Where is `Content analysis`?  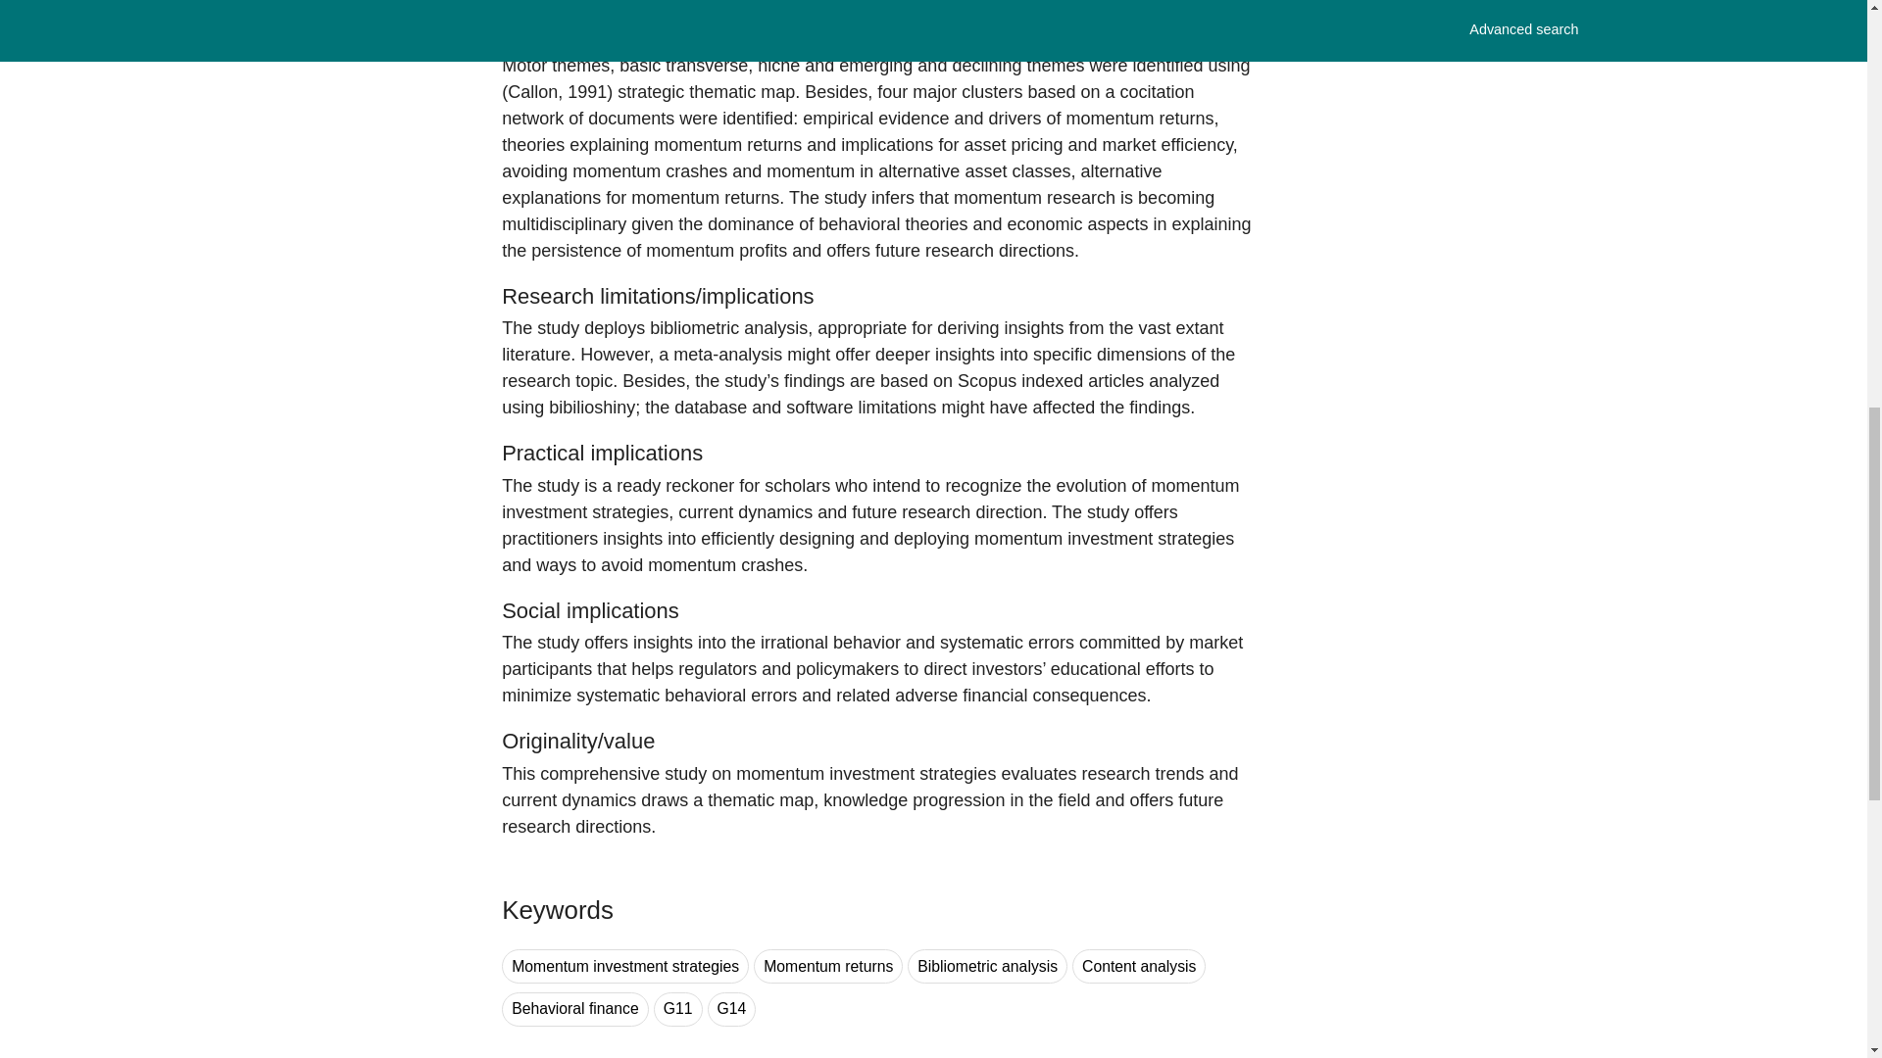 Content analysis is located at coordinates (1139, 966).